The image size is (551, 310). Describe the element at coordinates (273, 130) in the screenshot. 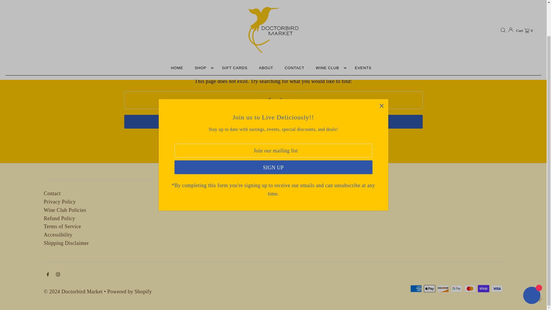

I see `Sign up` at that location.